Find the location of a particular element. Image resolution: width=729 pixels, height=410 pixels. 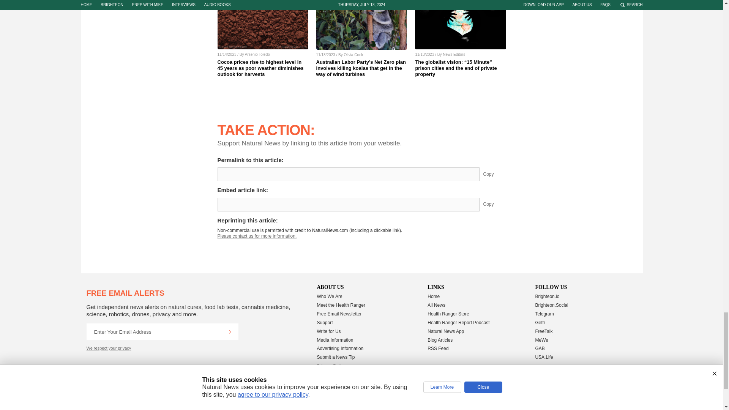

Copy Permalink is located at coordinates (494, 174).